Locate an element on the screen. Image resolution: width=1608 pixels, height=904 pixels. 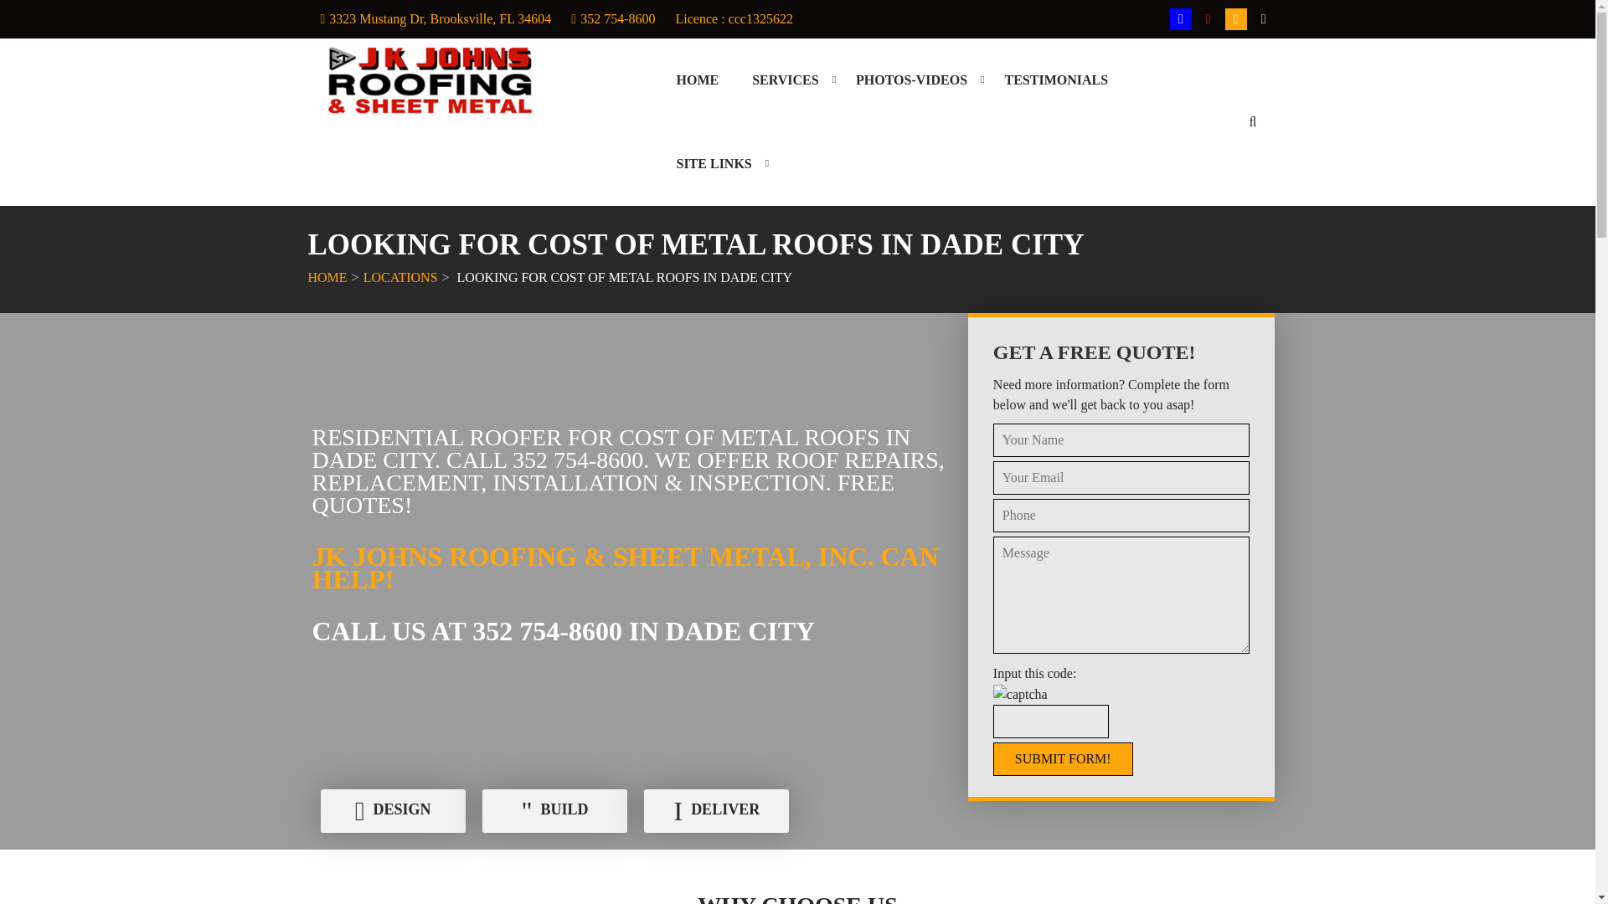
352 754-8600 is located at coordinates (617, 18).